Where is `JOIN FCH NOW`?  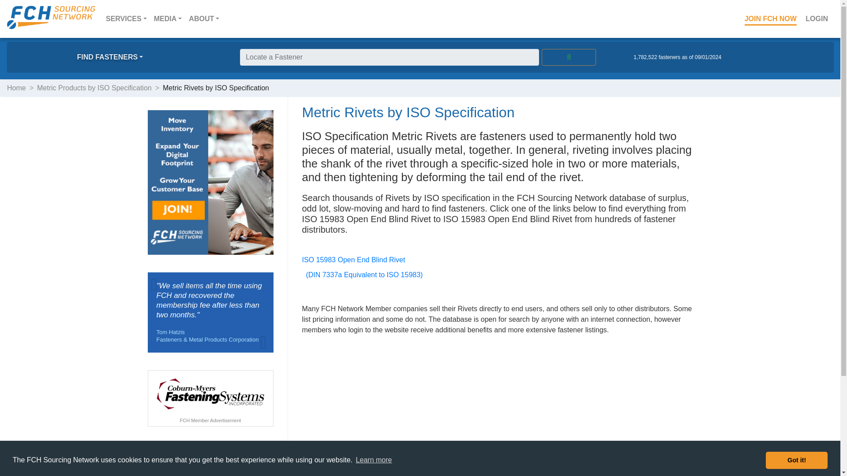 JOIN FCH NOW is located at coordinates (771, 19).